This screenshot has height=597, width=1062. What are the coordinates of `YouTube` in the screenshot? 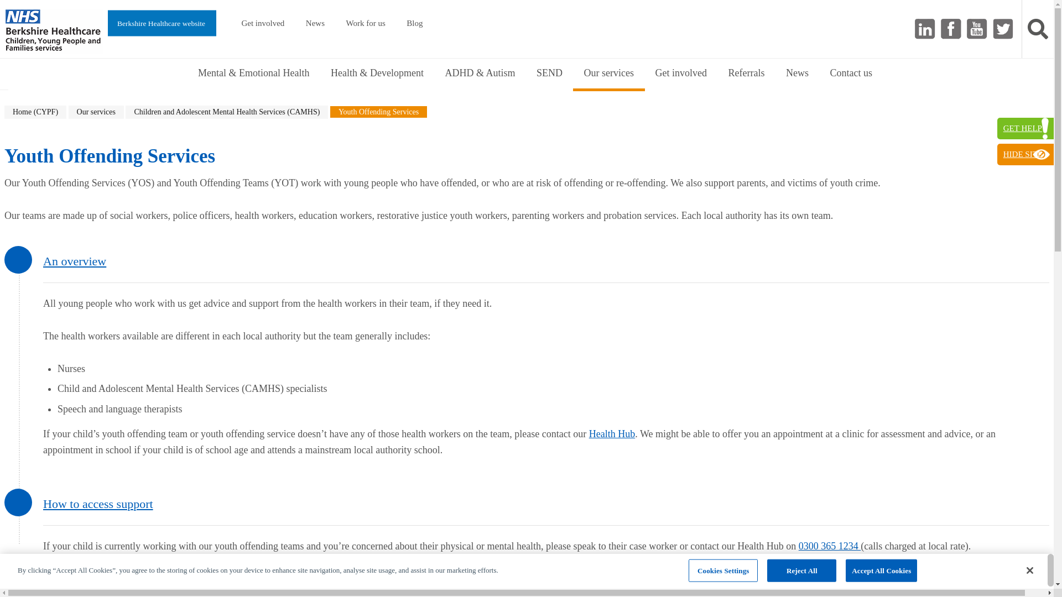 It's located at (977, 29).